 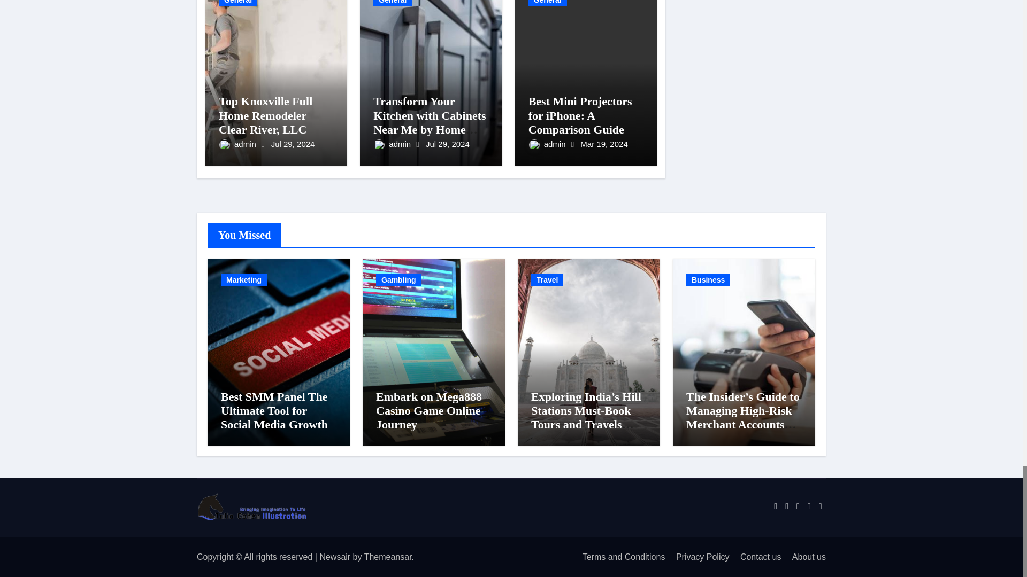 I want to click on Terms and Conditions, so click(x=619, y=557).